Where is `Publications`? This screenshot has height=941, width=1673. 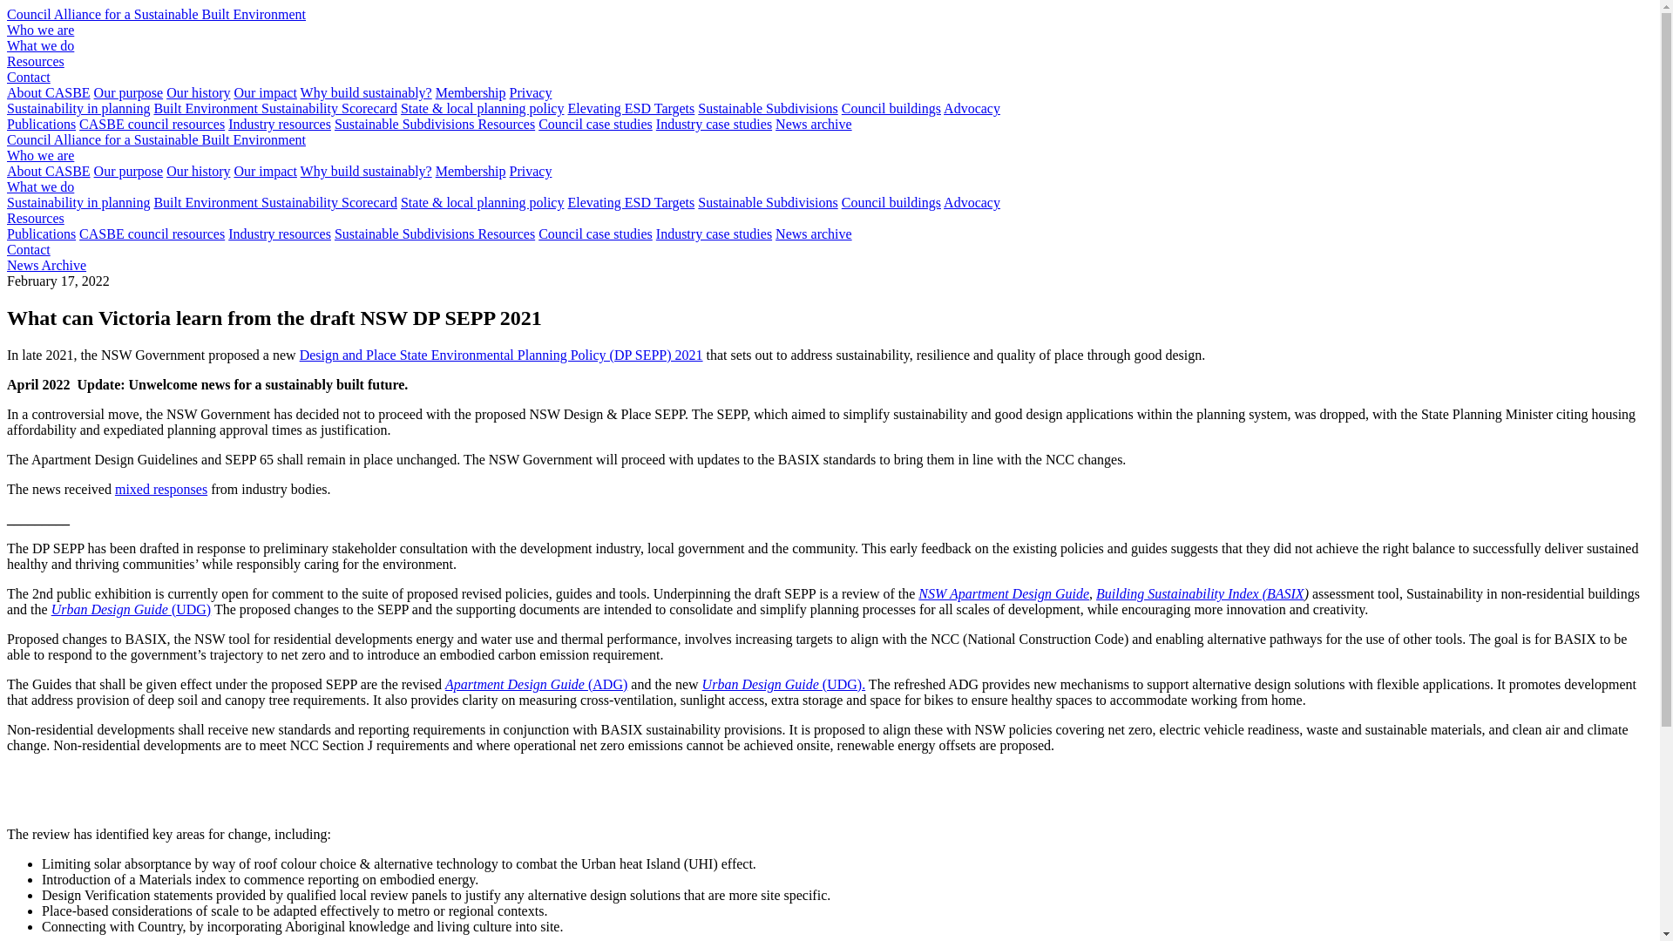 Publications is located at coordinates (42, 234).